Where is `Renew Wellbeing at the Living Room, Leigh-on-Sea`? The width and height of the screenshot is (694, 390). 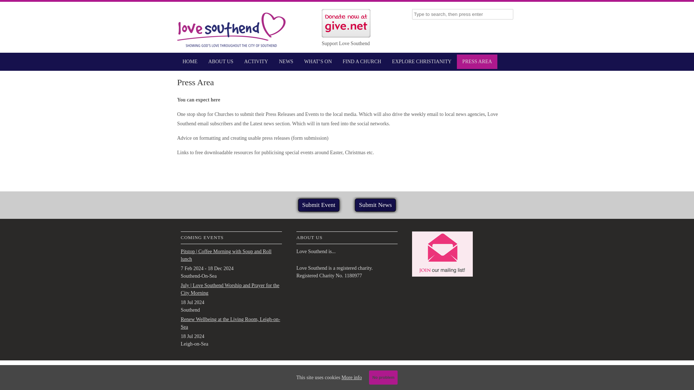 Renew Wellbeing at the Living Room, Leigh-on-Sea is located at coordinates (230, 323).